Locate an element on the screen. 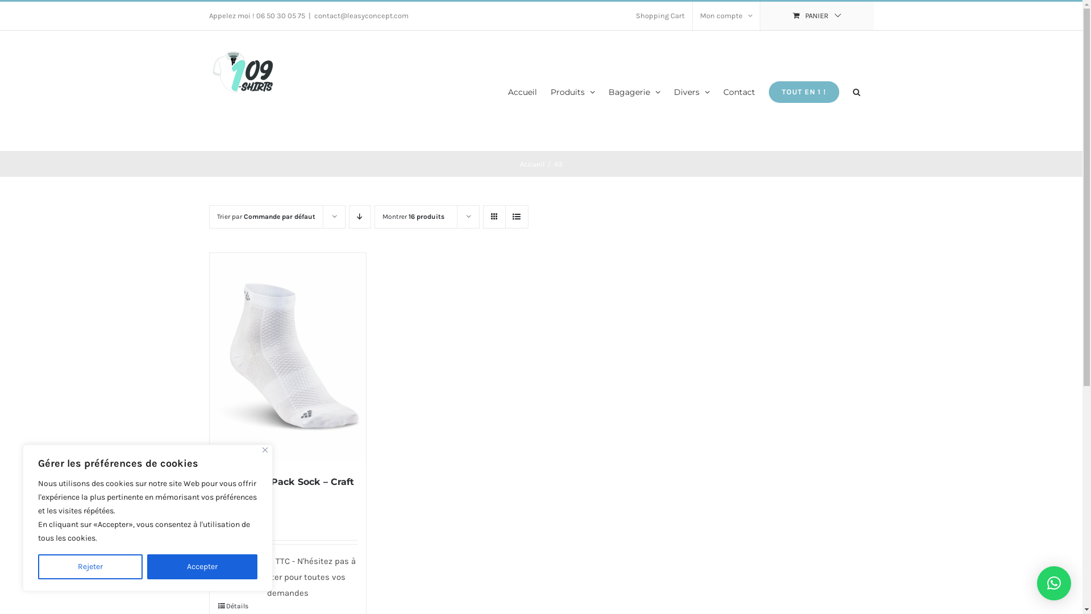 Image resolution: width=1091 pixels, height=614 pixels. Accueil is located at coordinates (523, 91).